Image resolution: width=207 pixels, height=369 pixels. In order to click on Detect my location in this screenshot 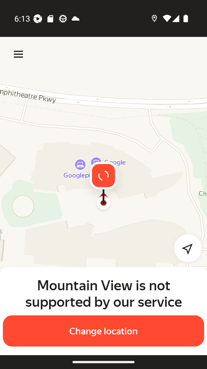, I will do `click(185, 248)`.